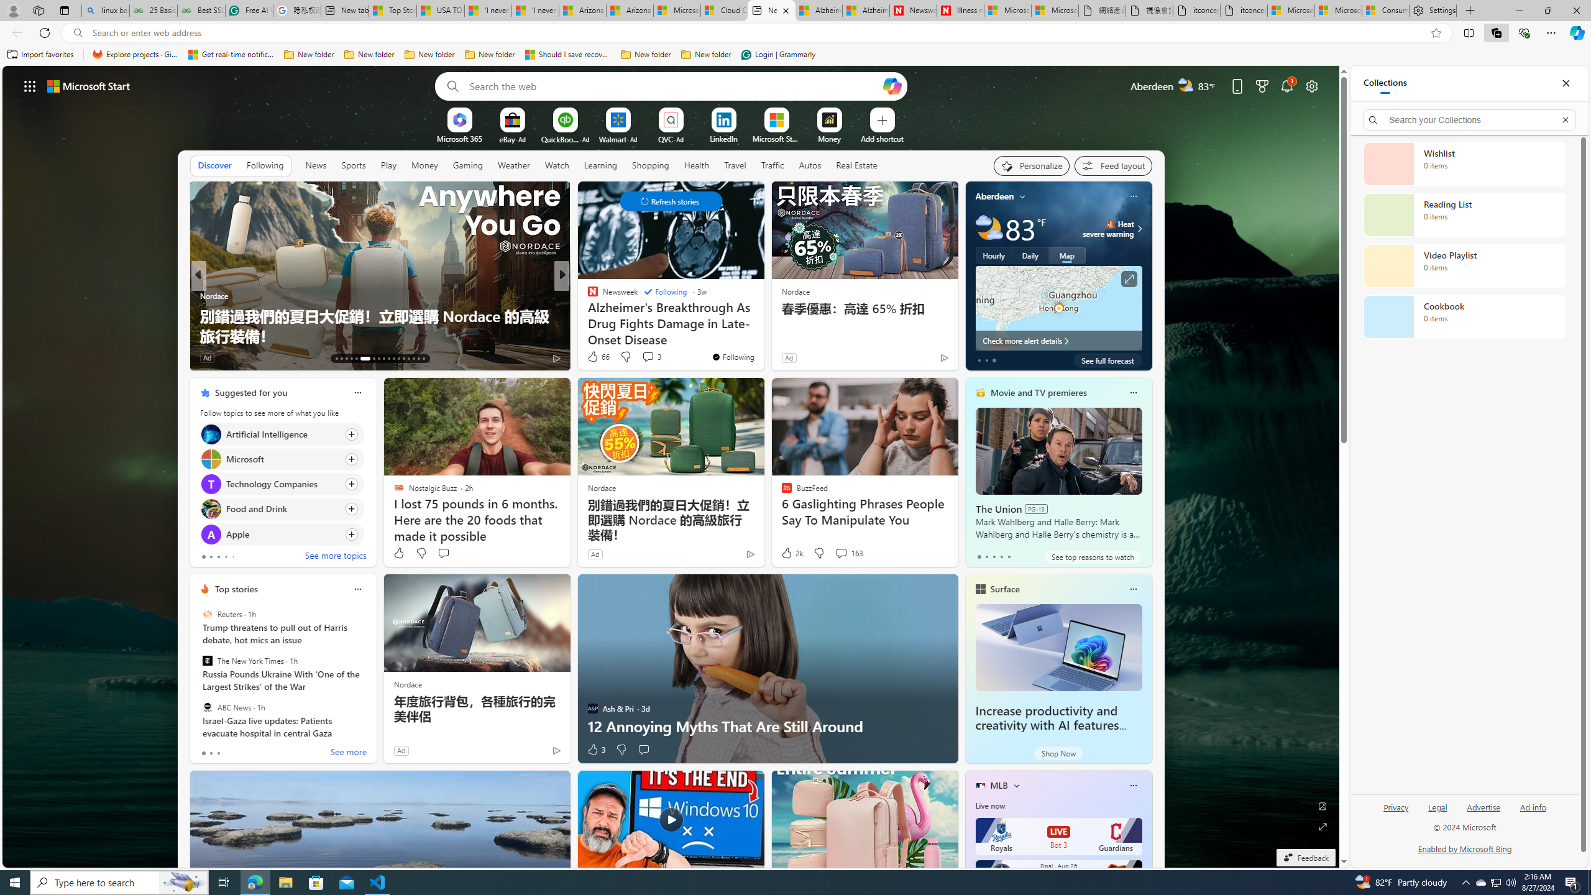  I want to click on Top stories, so click(236, 589).